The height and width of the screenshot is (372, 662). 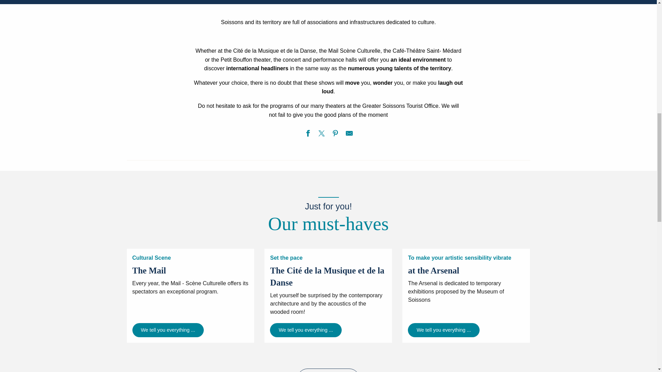 What do you see at coordinates (308, 134) in the screenshot?
I see `Share on Facebook` at bounding box center [308, 134].